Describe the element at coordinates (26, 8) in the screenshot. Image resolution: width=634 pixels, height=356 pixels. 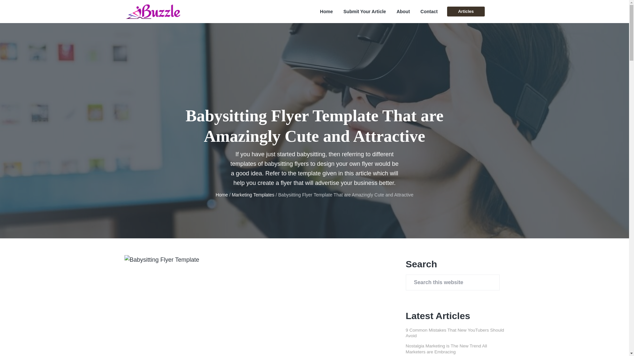
I see `Search` at that location.